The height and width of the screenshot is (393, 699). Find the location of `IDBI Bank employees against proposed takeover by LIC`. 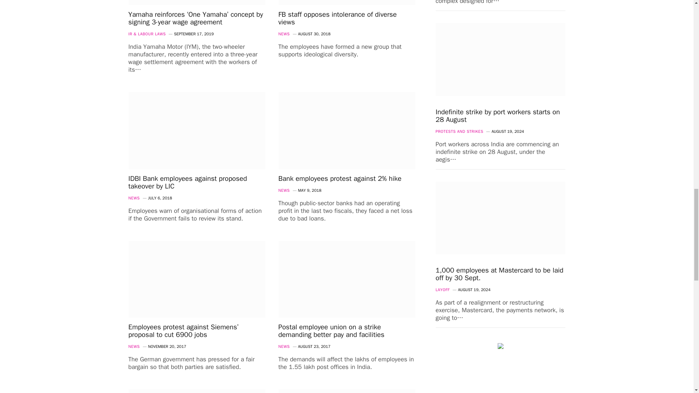

IDBI Bank employees against proposed takeover by LIC is located at coordinates (196, 130).